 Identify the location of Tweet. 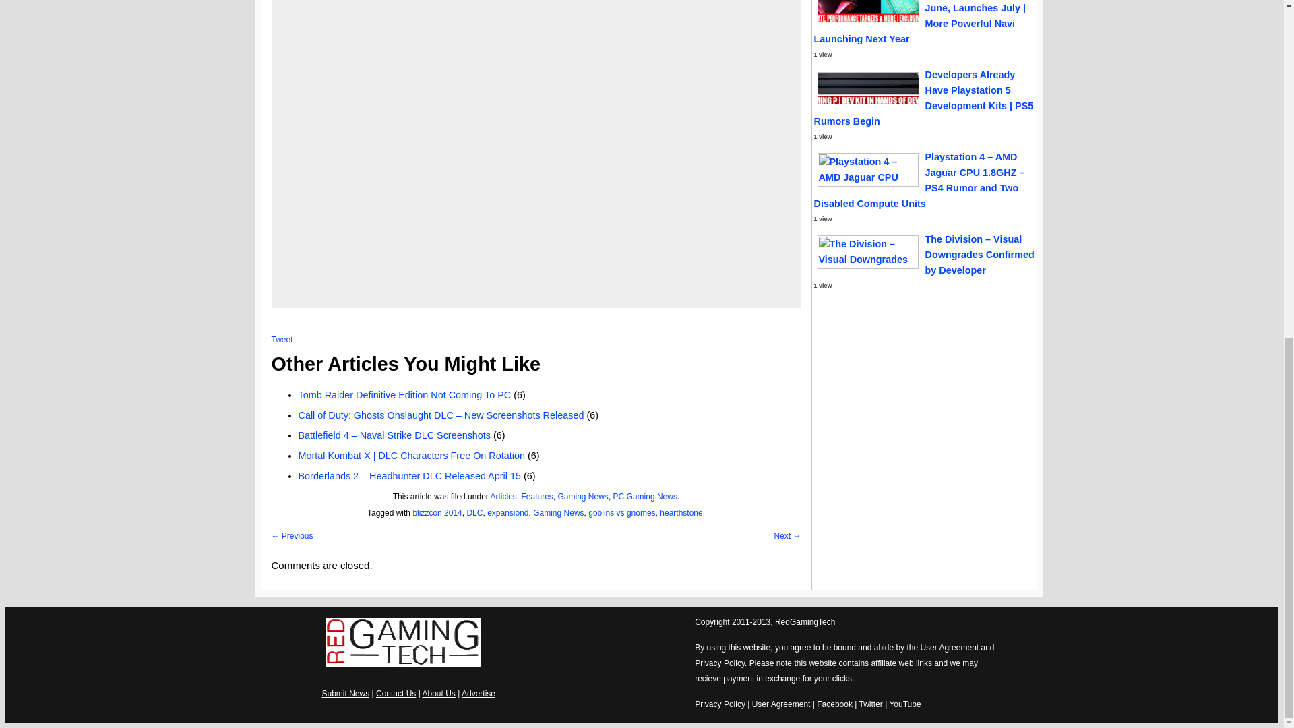
(281, 339).